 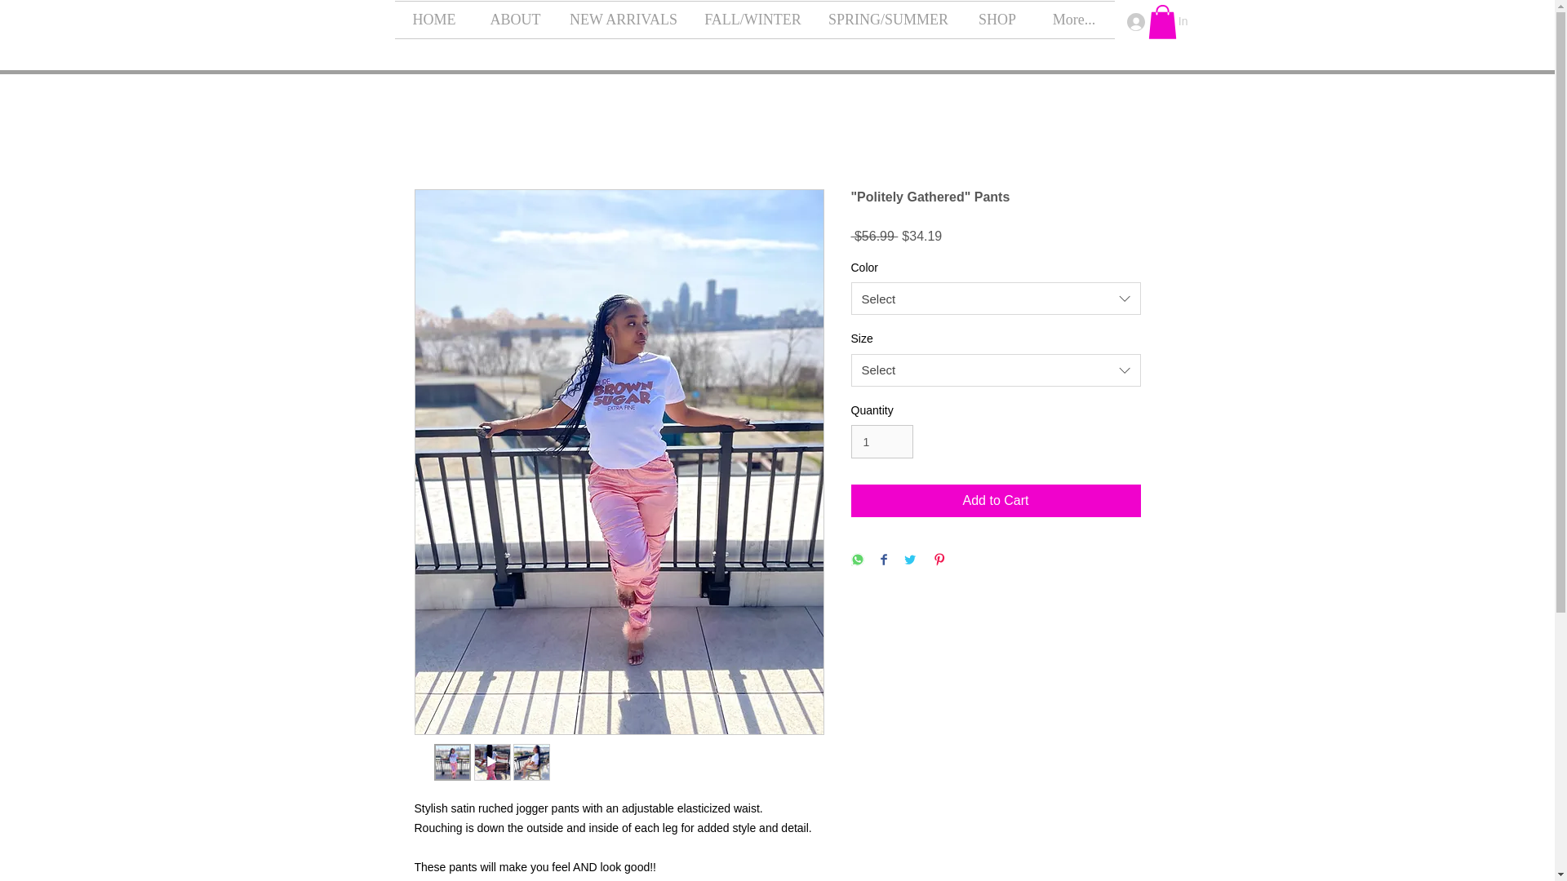 What do you see at coordinates (997, 20) in the screenshot?
I see `SHOP` at bounding box center [997, 20].